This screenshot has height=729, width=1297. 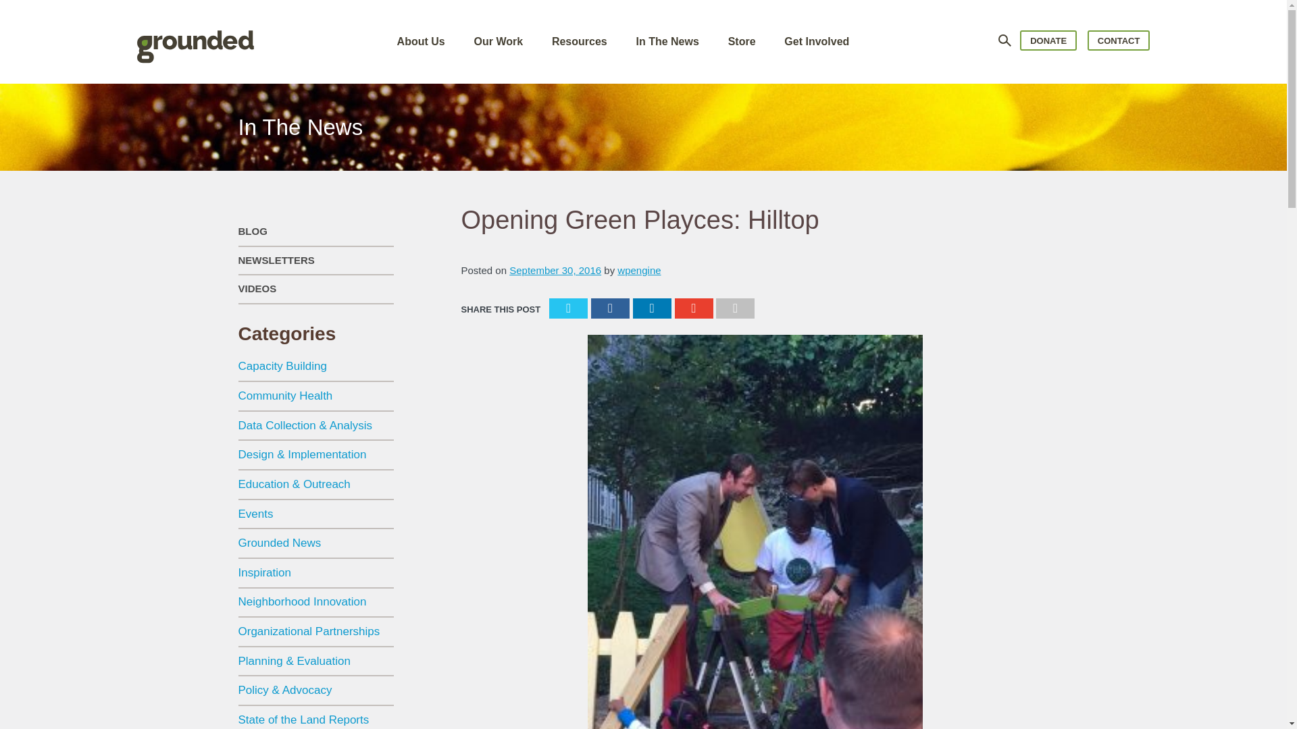 What do you see at coordinates (580, 40) in the screenshot?
I see `Resources` at bounding box center [580, 40].